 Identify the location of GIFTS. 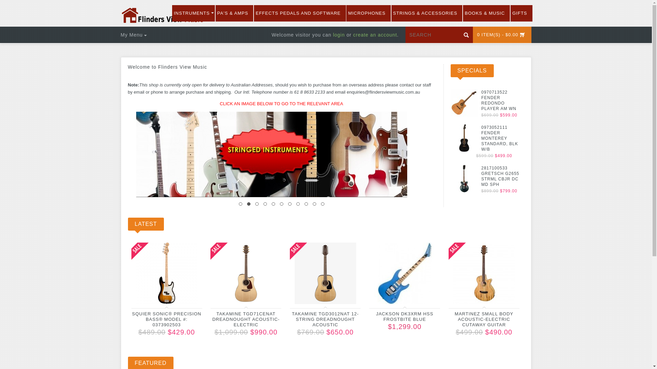
(521, 13).